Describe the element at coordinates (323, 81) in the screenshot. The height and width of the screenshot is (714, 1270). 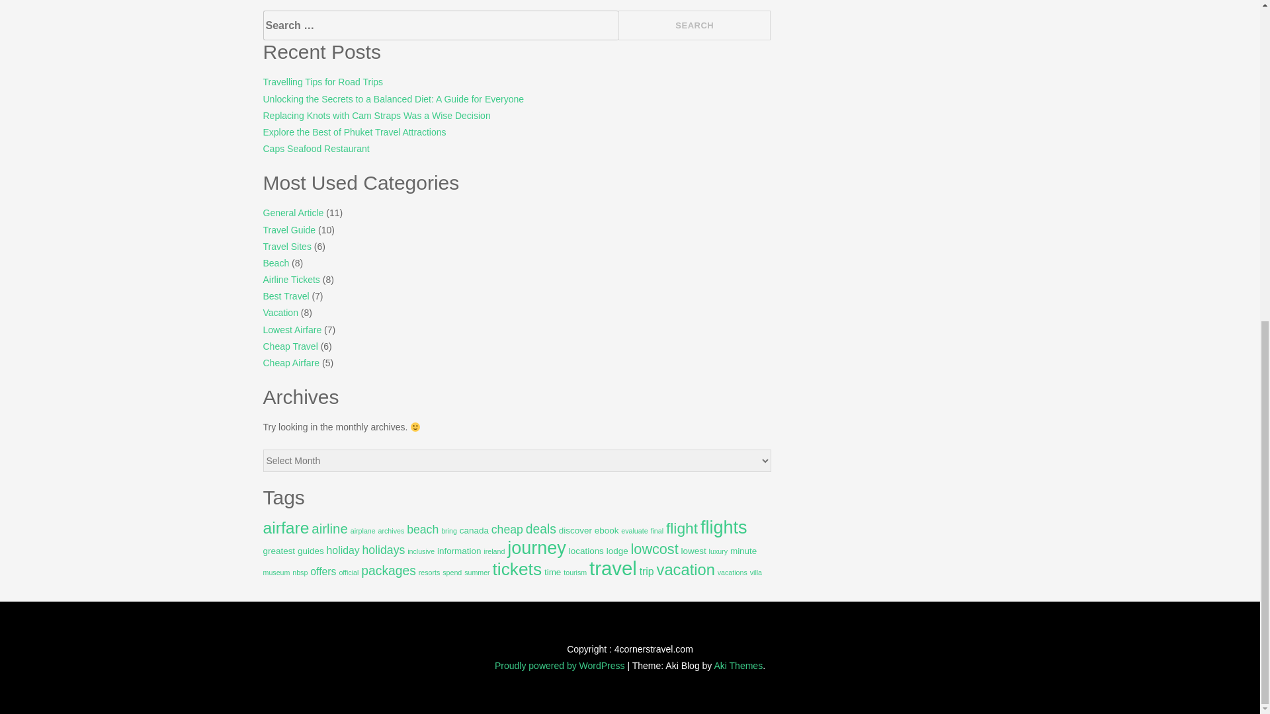
I see `Travelling Tips for Road Trips` at that location.